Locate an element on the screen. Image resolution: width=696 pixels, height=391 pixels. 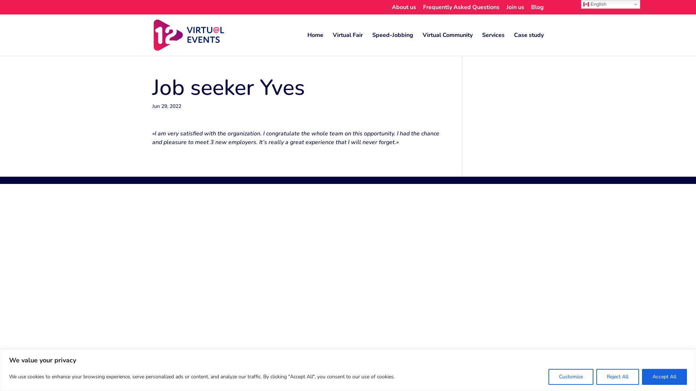
Case study is located at coordinates (529, 44).